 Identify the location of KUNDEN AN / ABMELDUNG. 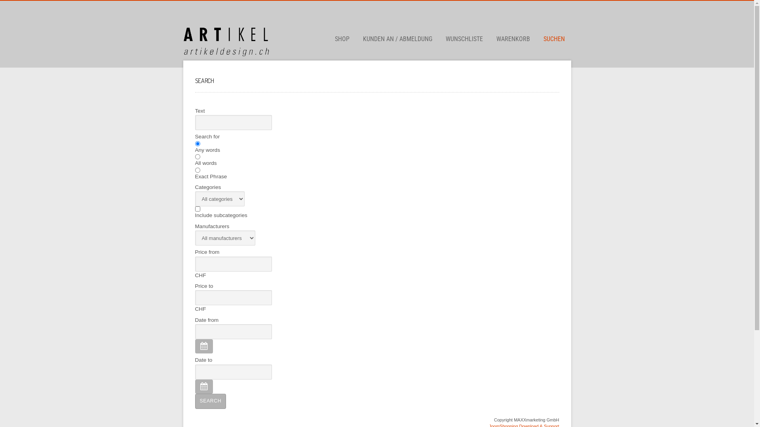
(397, 39).